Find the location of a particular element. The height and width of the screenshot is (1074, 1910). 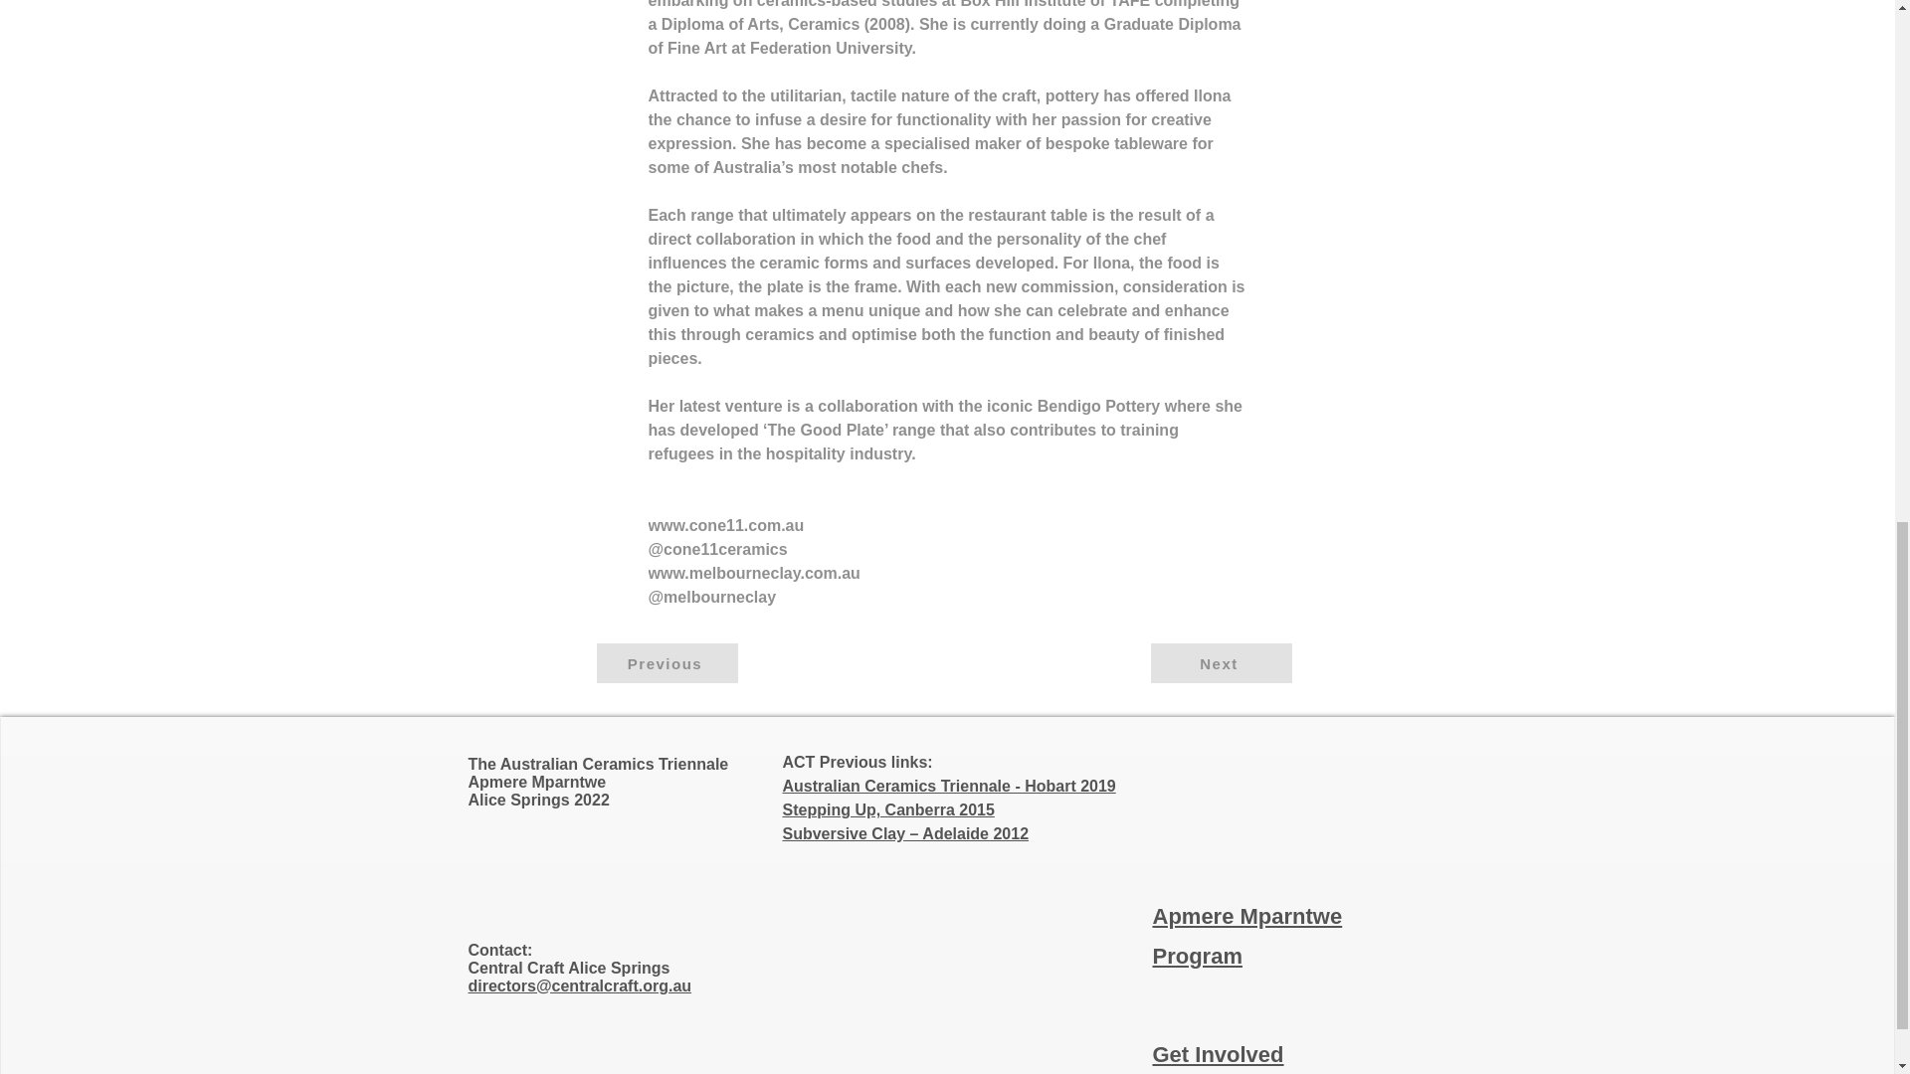

Get Involved is located at coordinates (1218, 1054).